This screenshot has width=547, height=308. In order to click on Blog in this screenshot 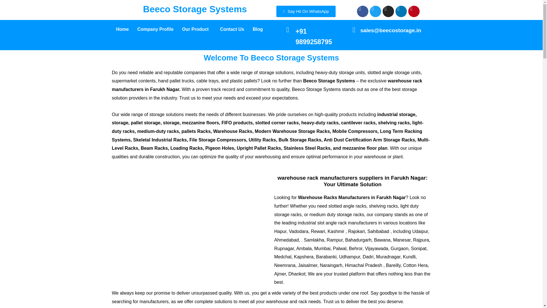, I will do `click(258, 29)`.